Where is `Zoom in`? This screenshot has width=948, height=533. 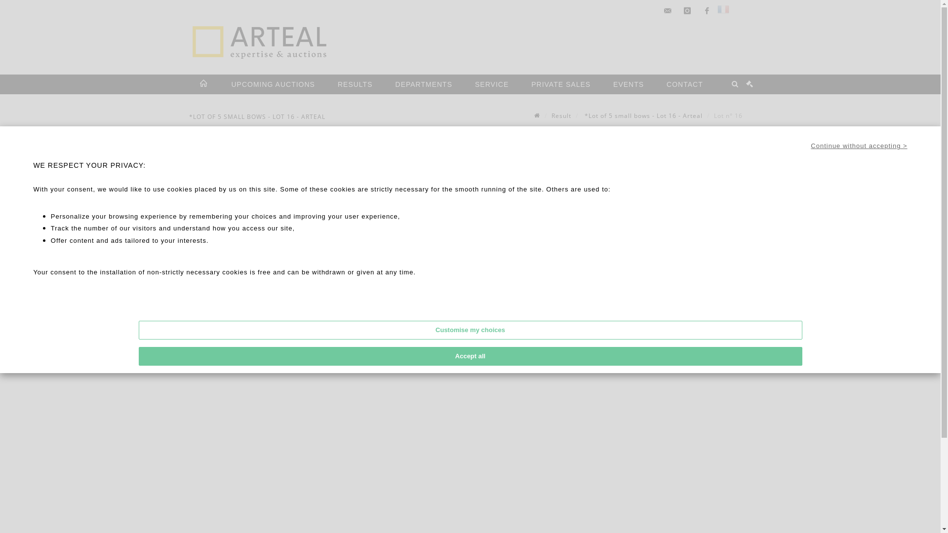 Zoom in is located at coordinates (196, 163).